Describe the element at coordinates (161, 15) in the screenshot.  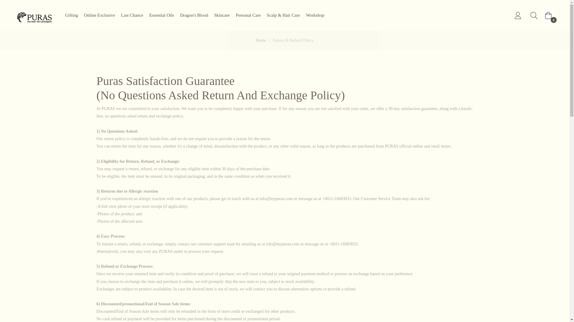
I see `Essential Oils` at that location.